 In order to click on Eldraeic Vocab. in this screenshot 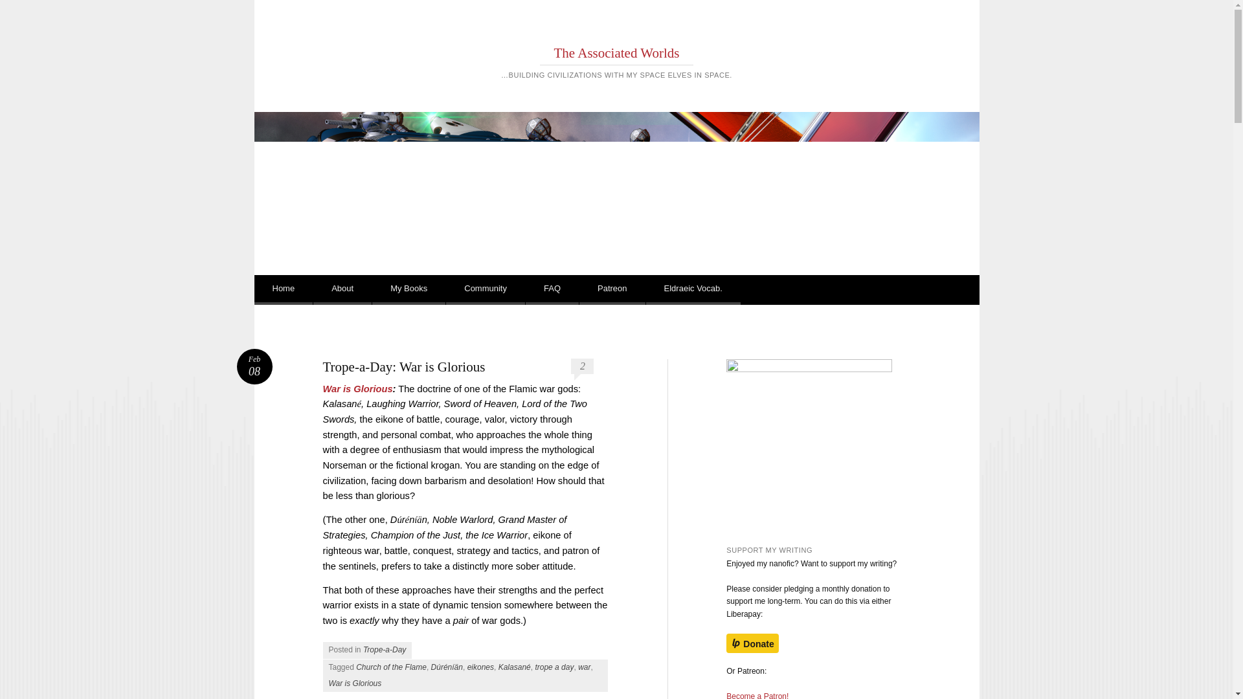, I will do `click(617, 53)`.